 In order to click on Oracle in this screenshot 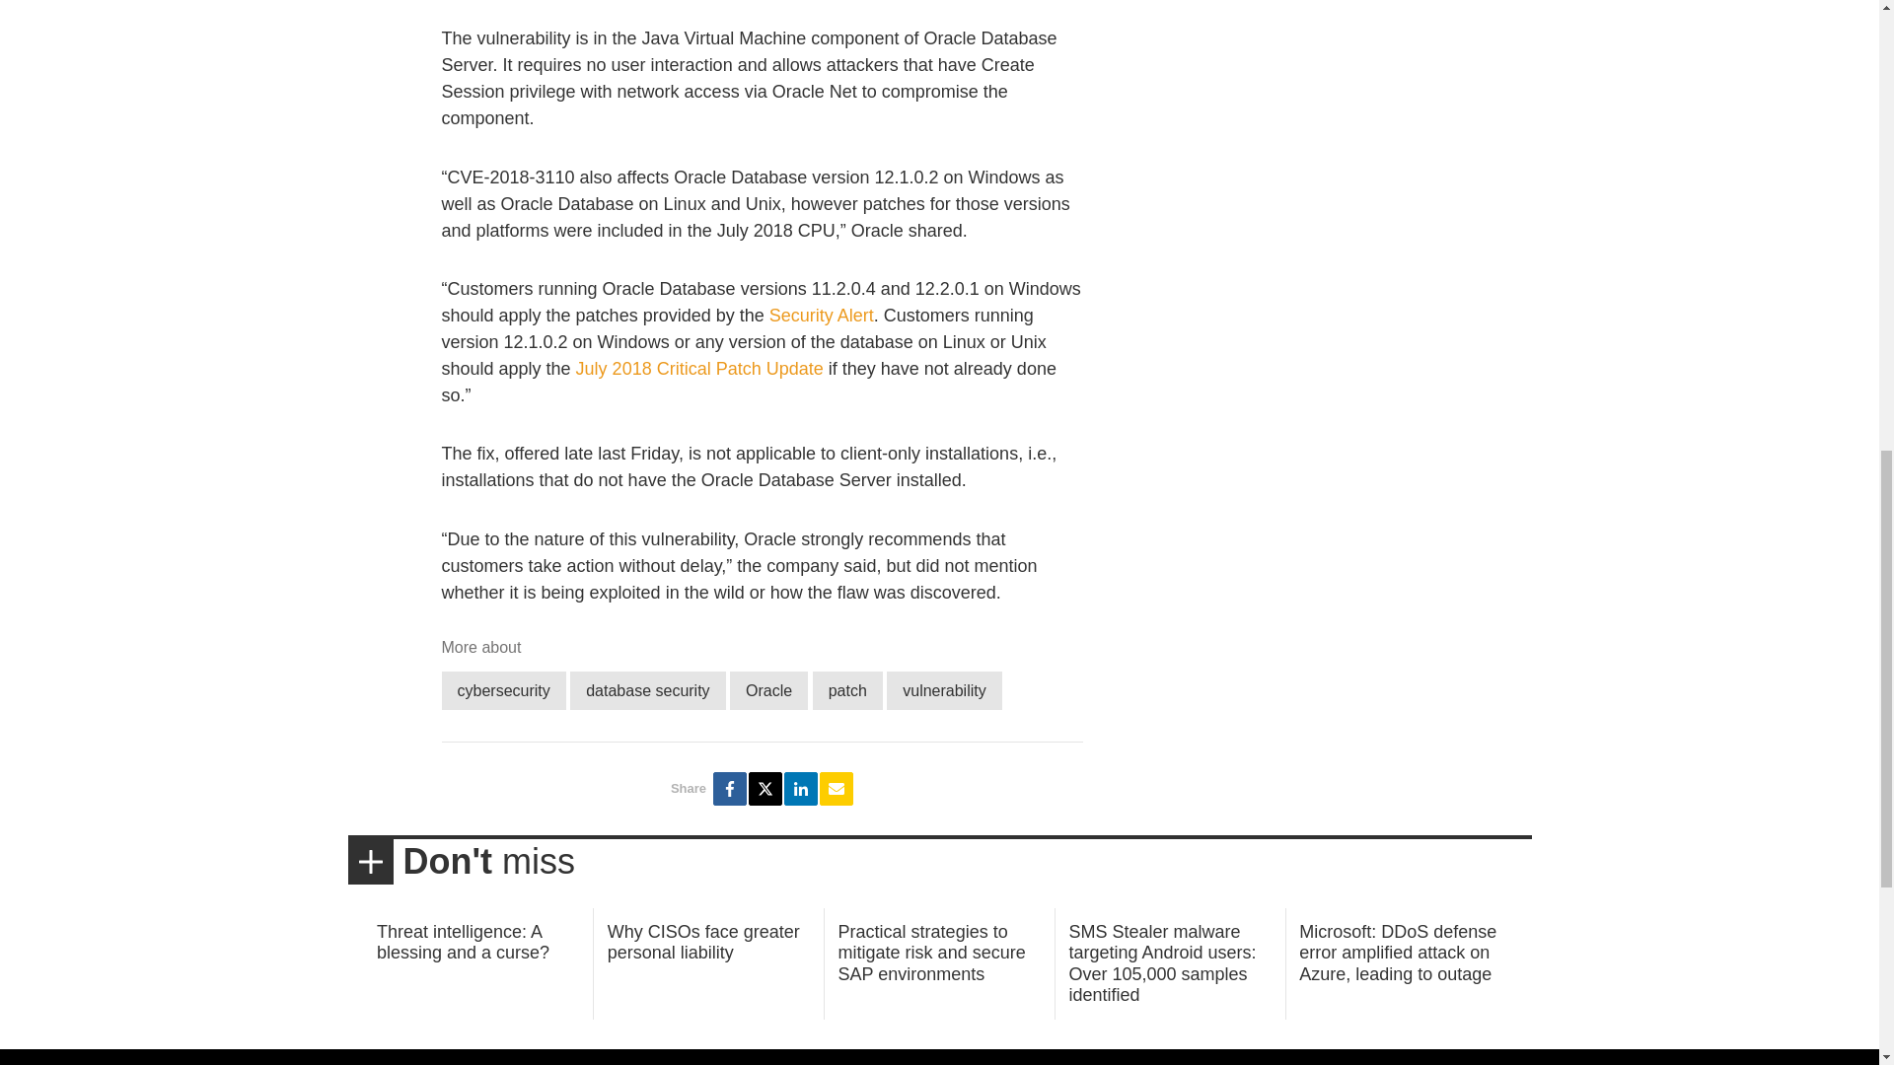, I will do `click(768, 690)`.